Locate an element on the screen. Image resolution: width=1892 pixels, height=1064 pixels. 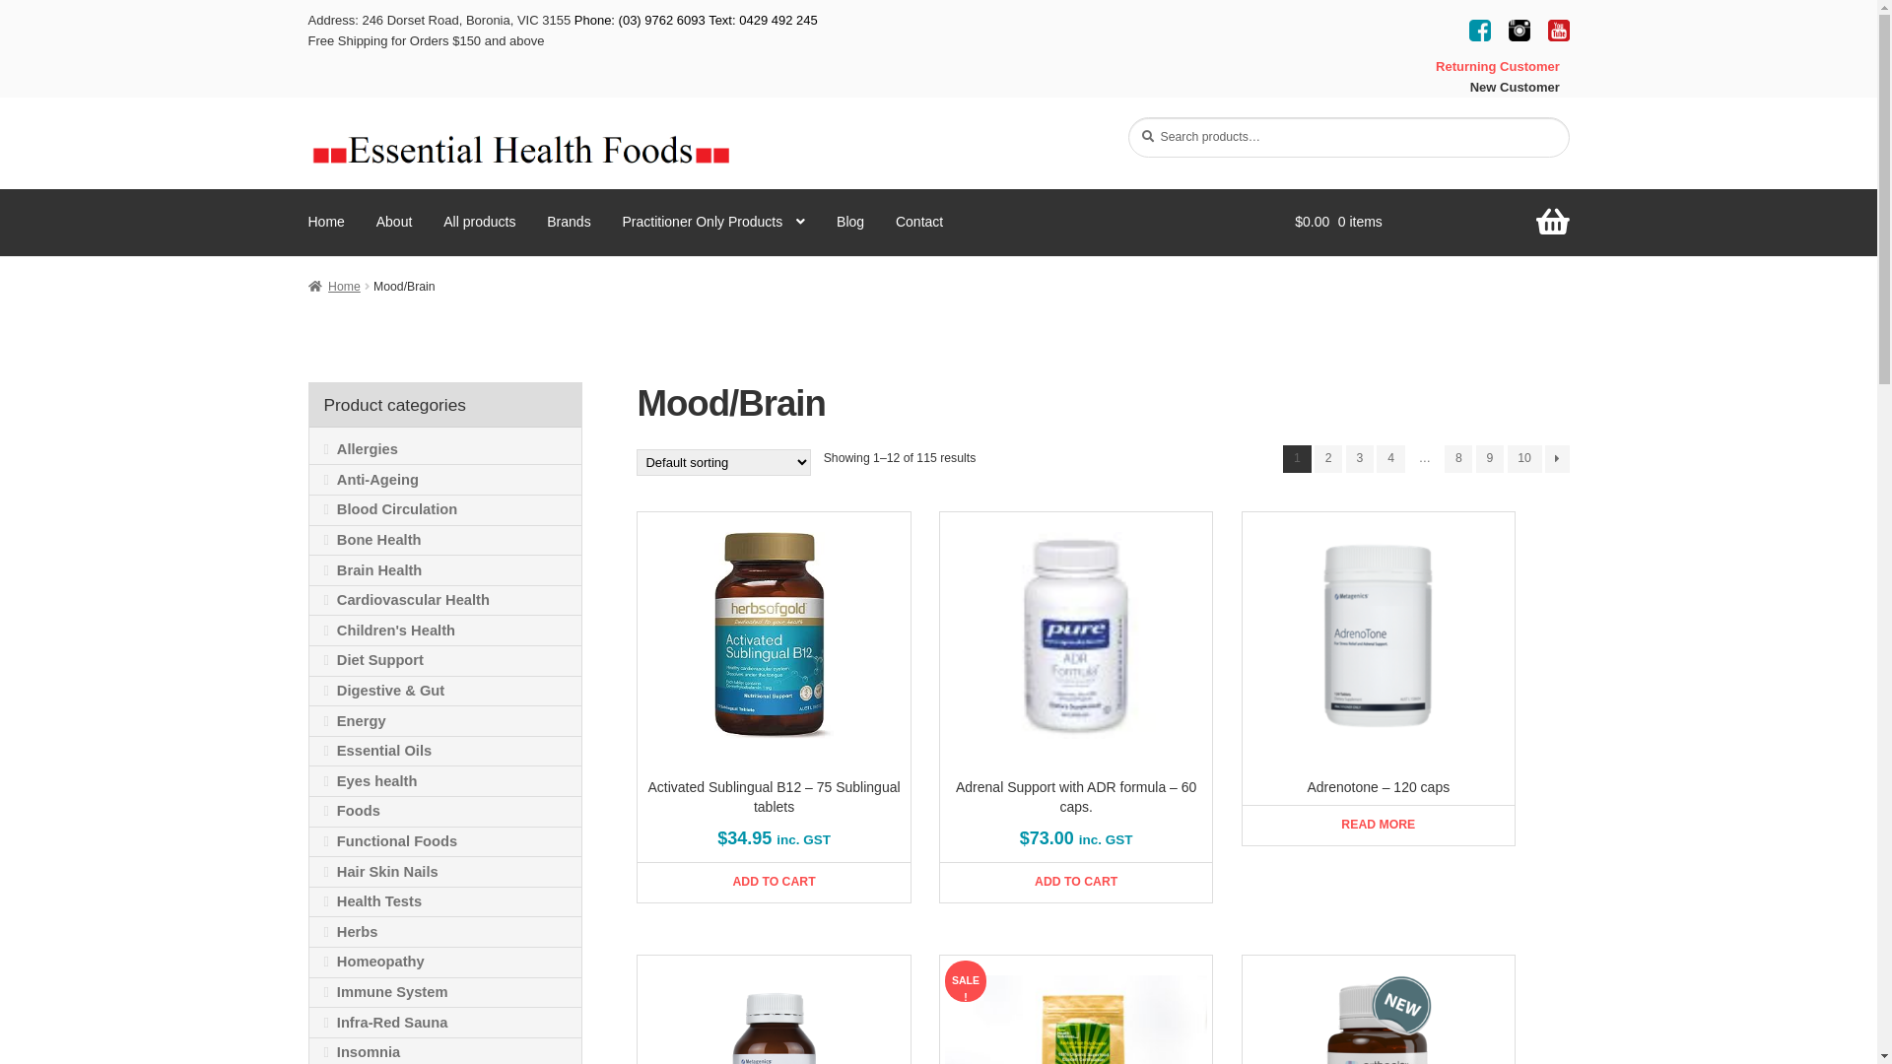
Homeopathy is located at coordinates (445, 963).